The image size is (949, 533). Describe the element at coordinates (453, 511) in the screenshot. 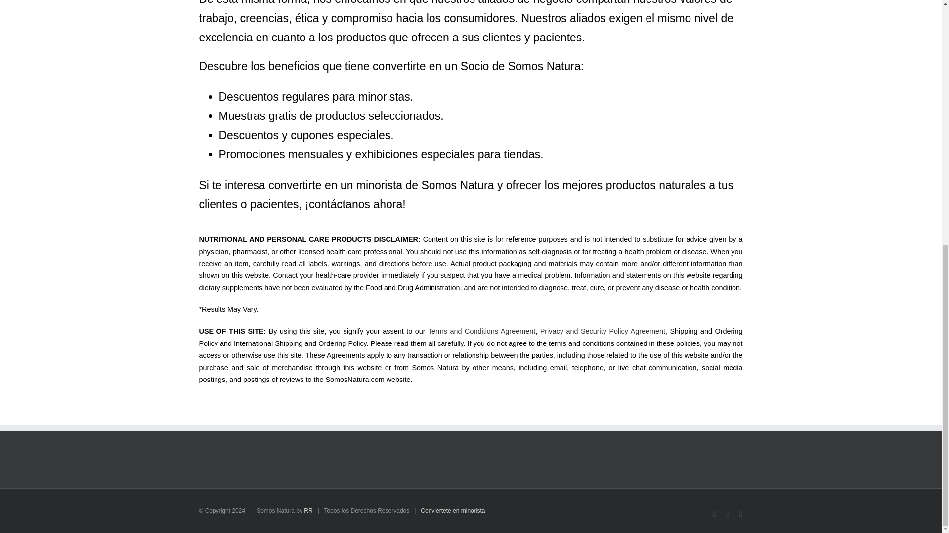

I see `Conviertete en minorista` at that location.